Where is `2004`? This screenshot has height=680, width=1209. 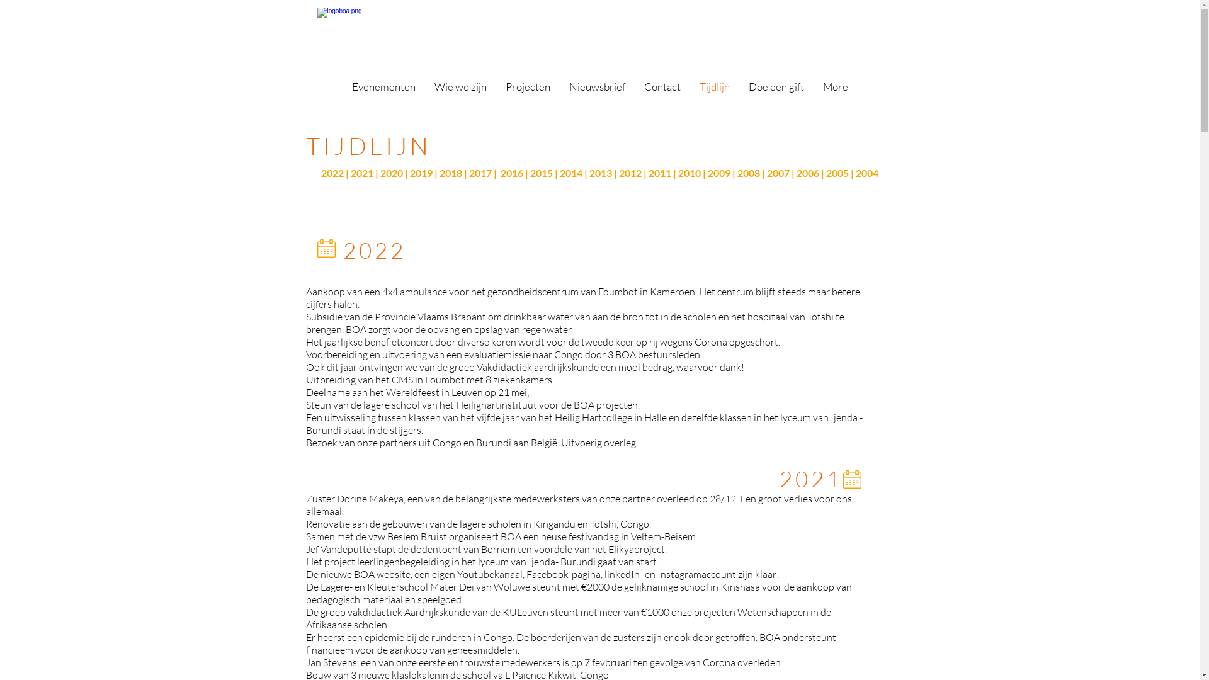 2004 is located at coordinates (866, 173).